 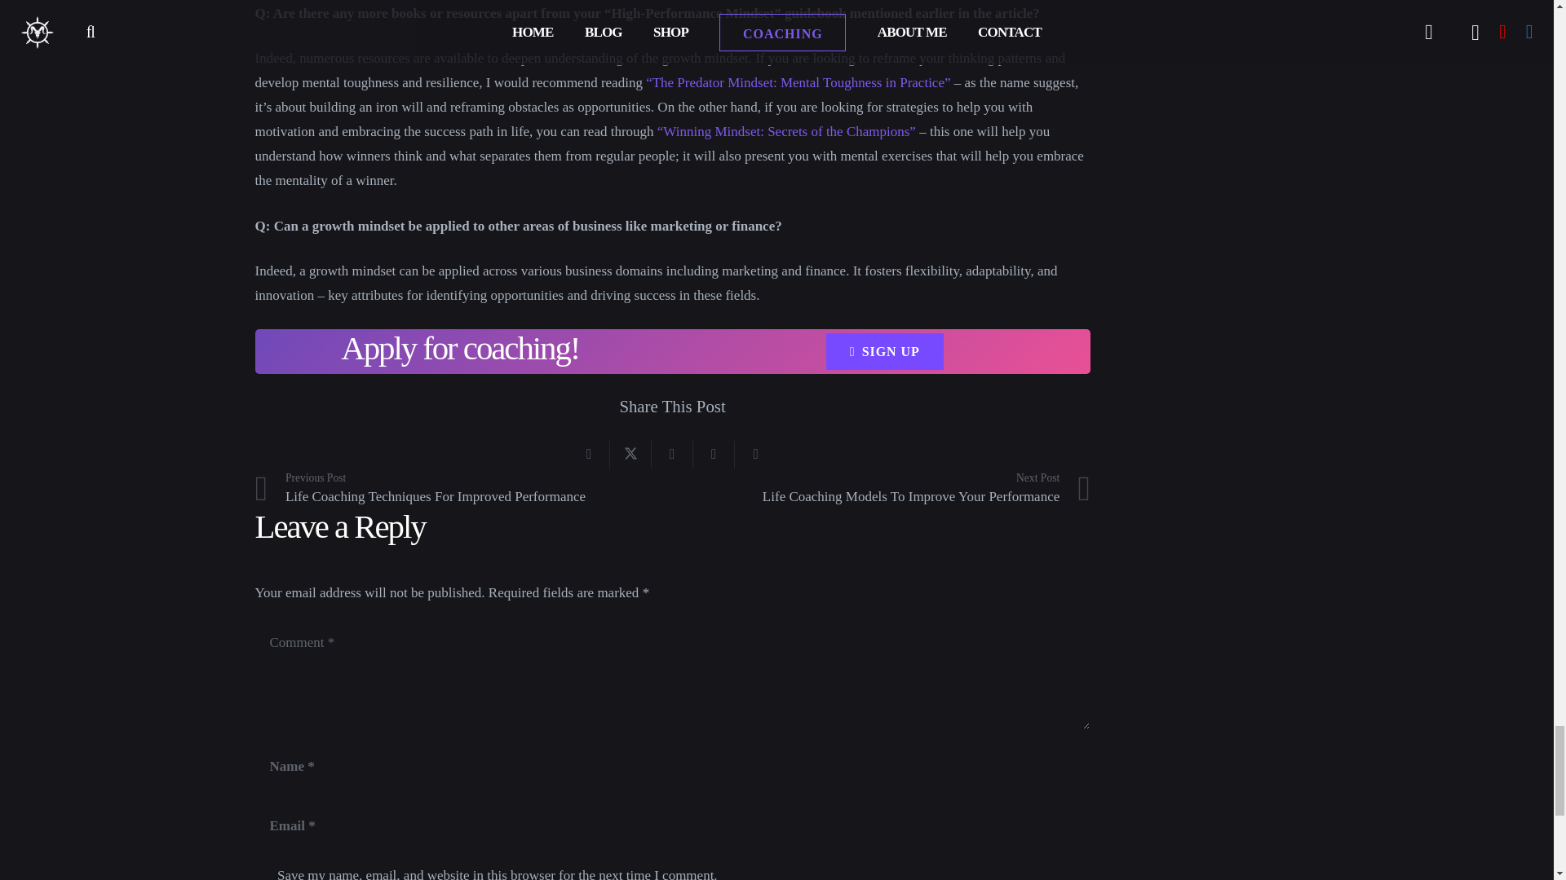 I want to click on Life Coaching Techniques For Improved Performance, so click(x=462, y=489).